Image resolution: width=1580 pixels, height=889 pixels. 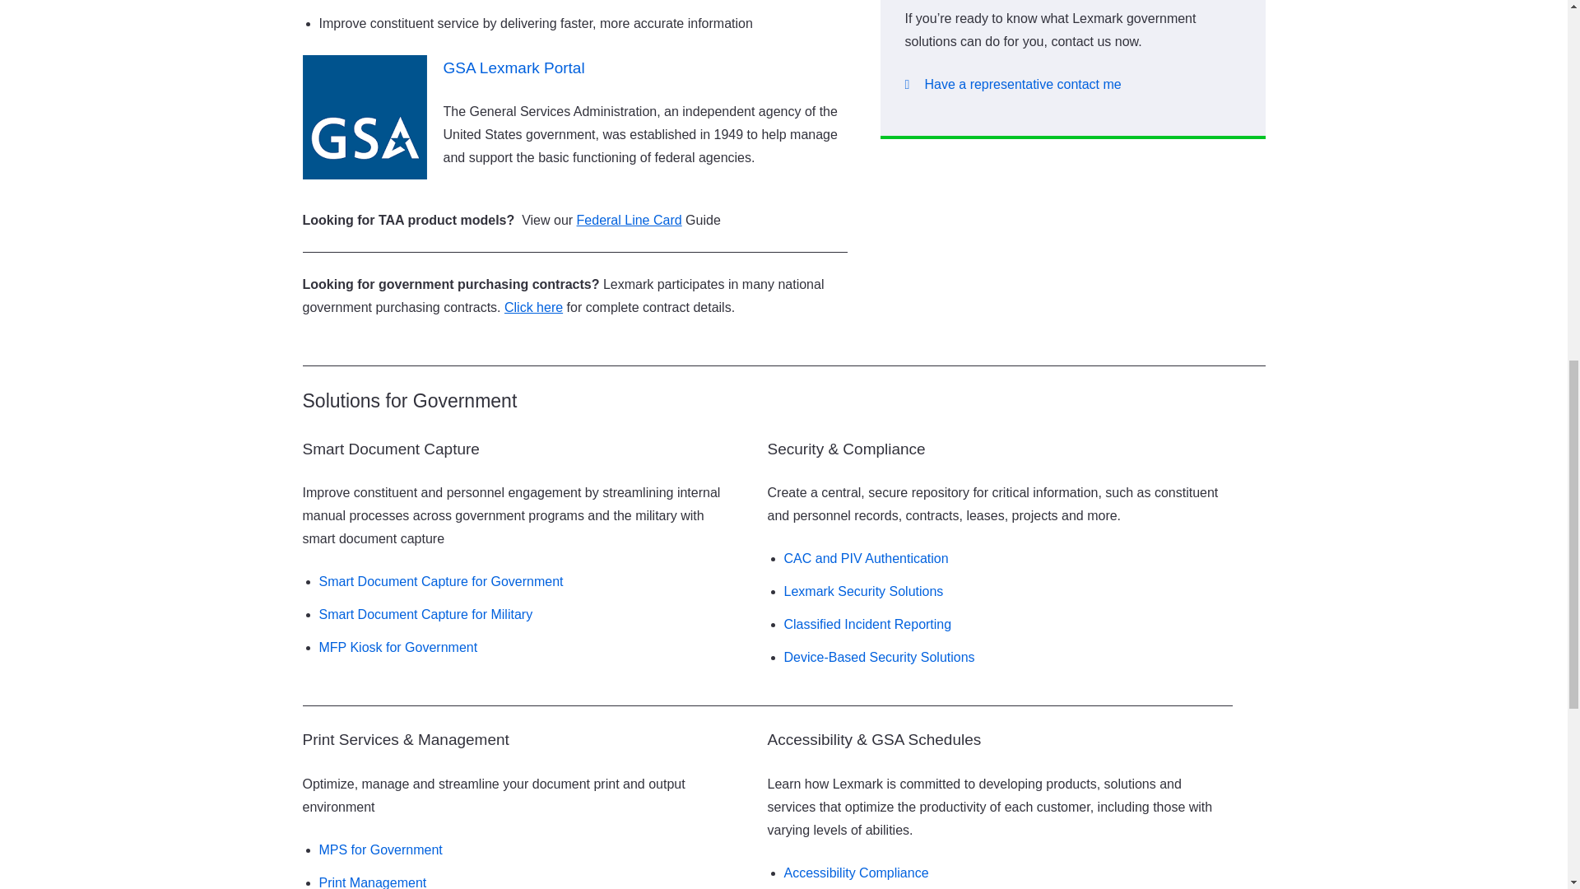 What do you see at coordinates (380, 849) in the screenshot?
I see `MPS for Government` at bounding box center [380, 849].